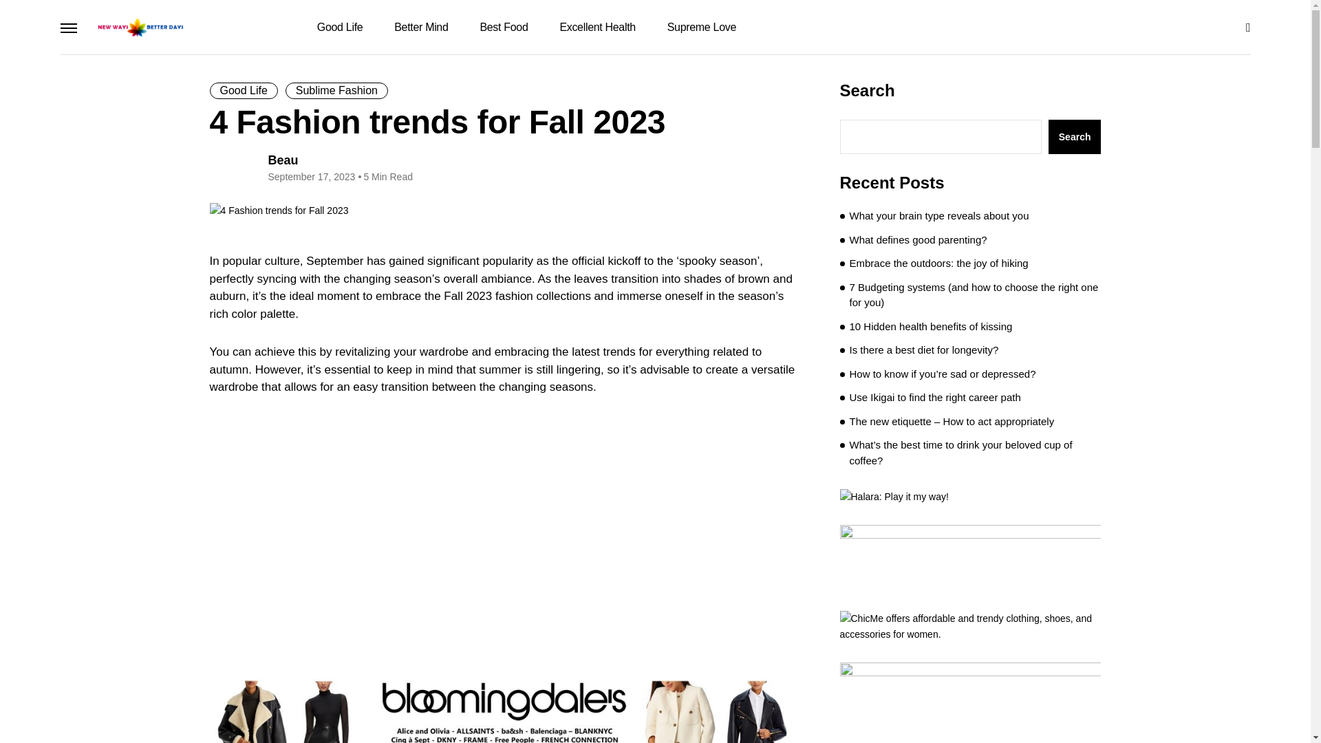  I want to click on Search, so click(1075, 136).